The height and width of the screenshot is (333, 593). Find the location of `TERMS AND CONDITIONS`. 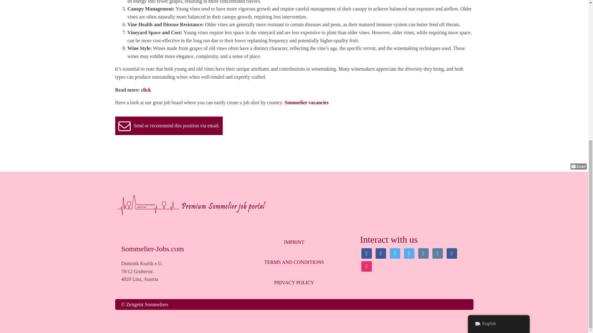

TERMS AND CONDITIONS is located at coordinates (294, 262).